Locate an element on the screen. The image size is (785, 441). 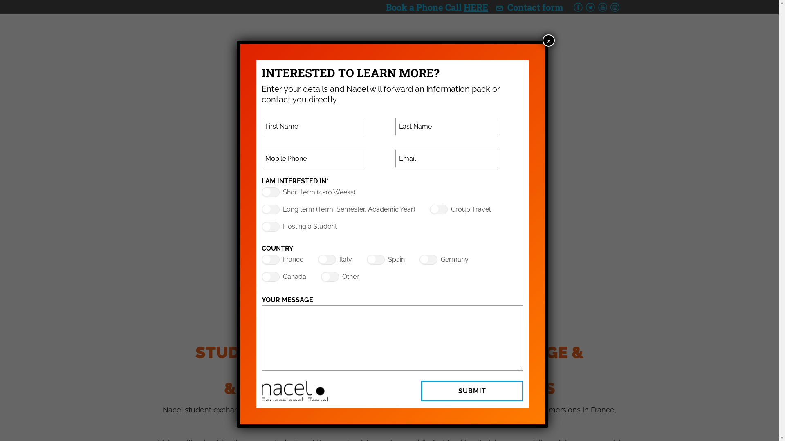
Submit is located at coordinates (472, 391).